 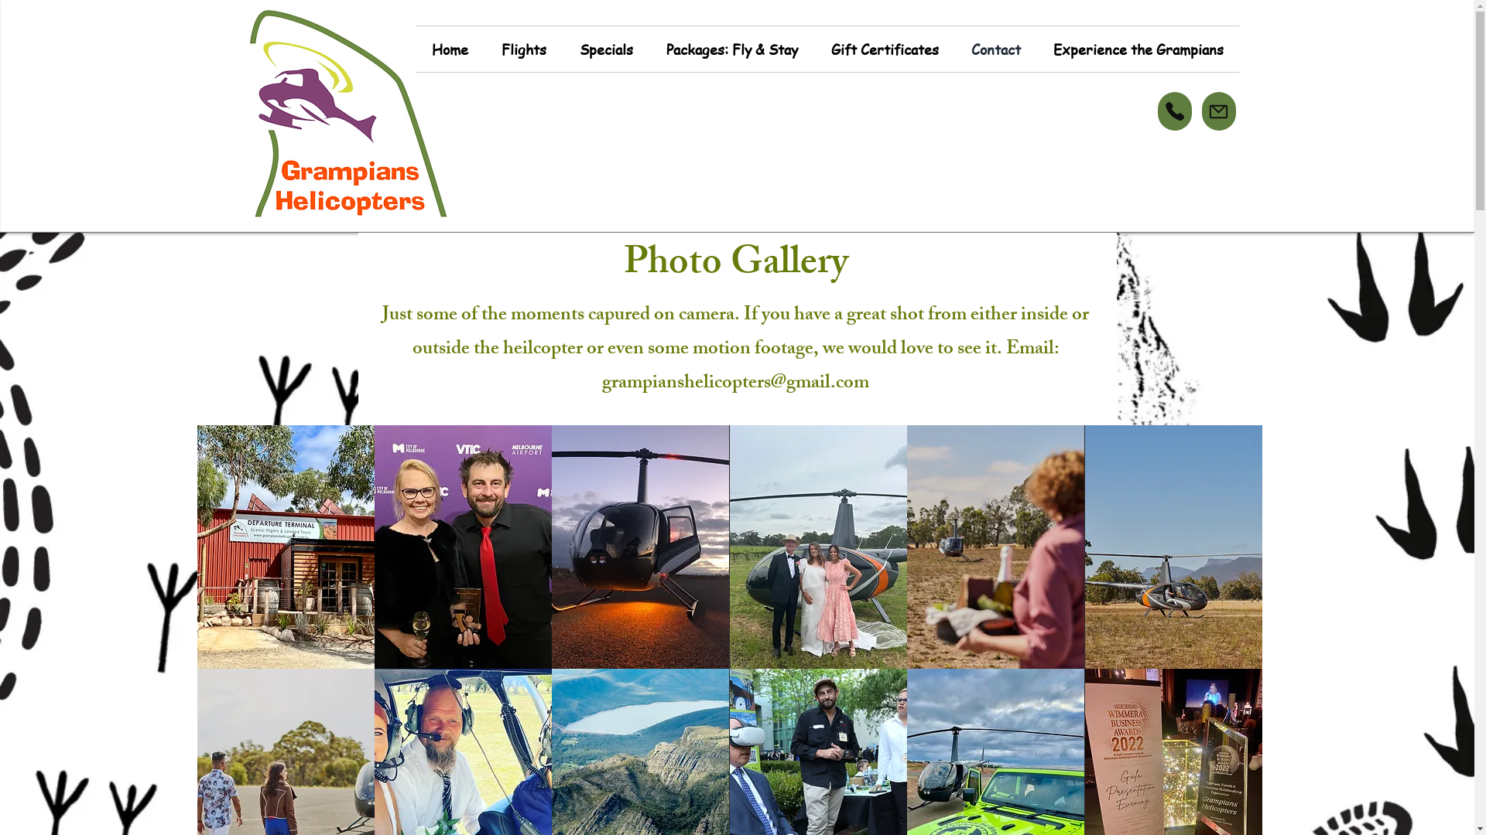 What do you see at coordinates (523, 49) in the screenshot?
I see `Flights` at bounding box center [523, 49].